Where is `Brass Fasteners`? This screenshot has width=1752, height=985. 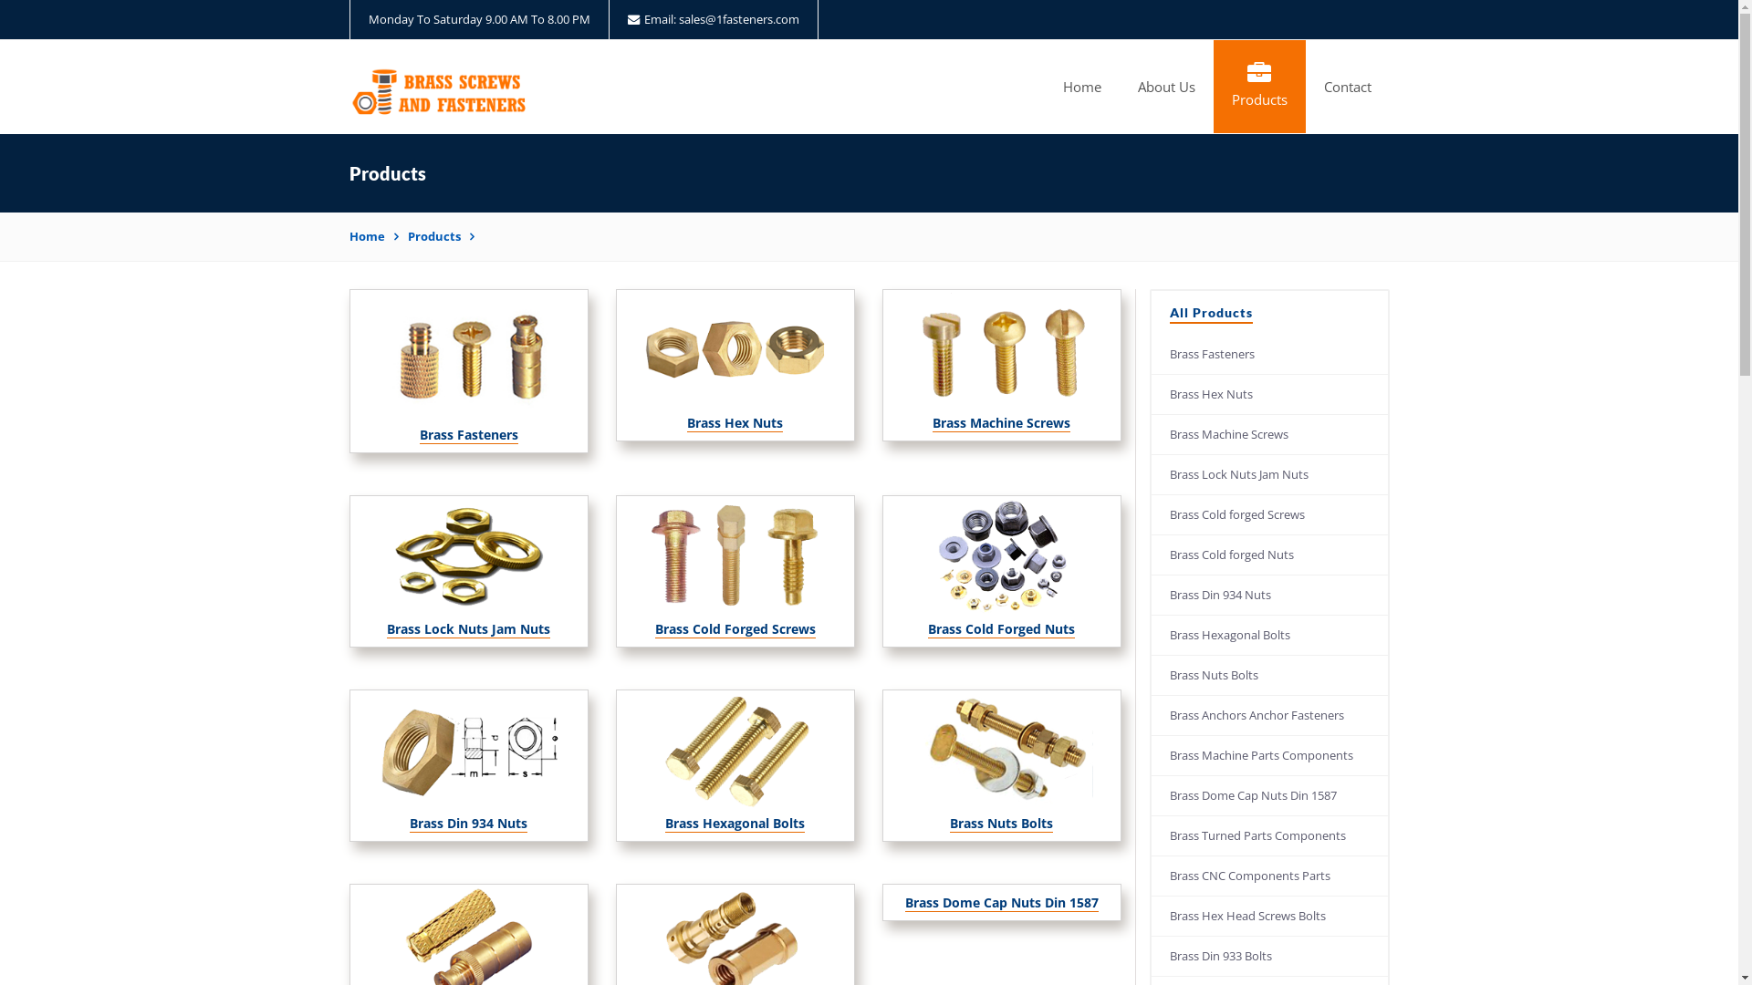
Brass Fasteners is located at coordinates (1270, 355).